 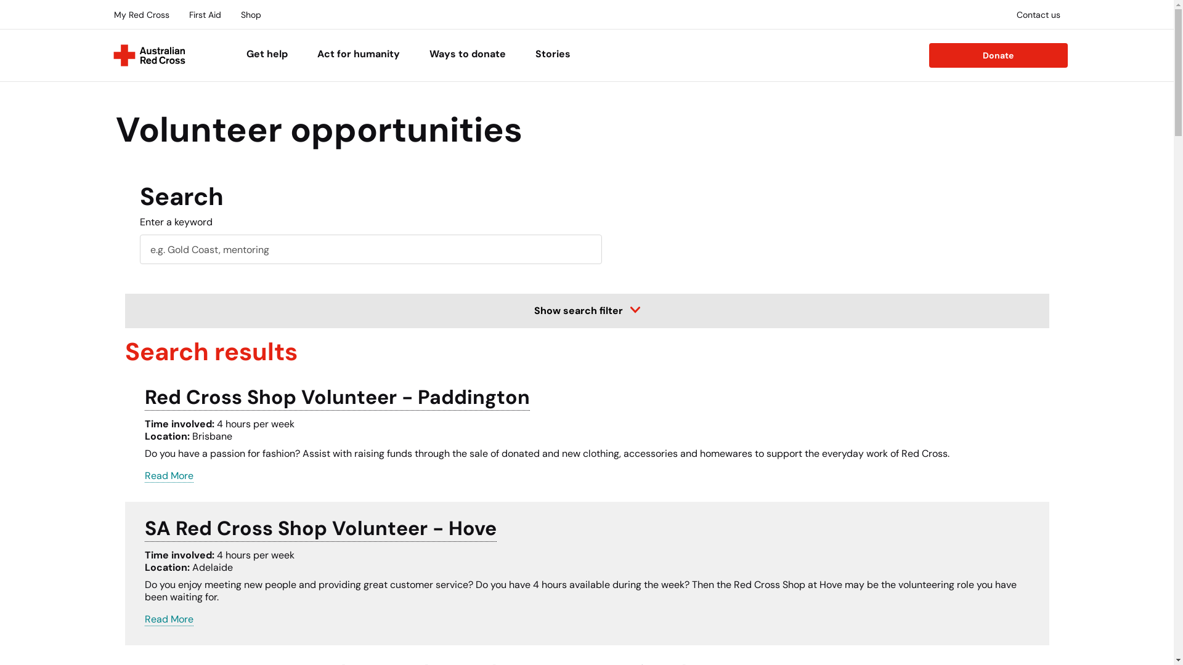 I want to click on SA Red Cross Shop Volunteer - Hove, so click(x=320, y=528).